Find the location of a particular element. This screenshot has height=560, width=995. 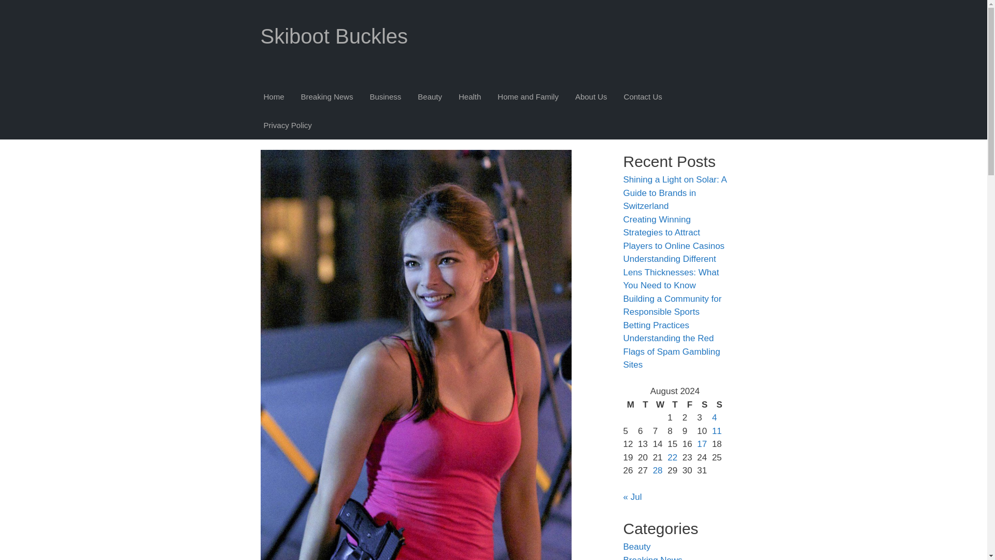

11 is located at coordinates (717, 431).